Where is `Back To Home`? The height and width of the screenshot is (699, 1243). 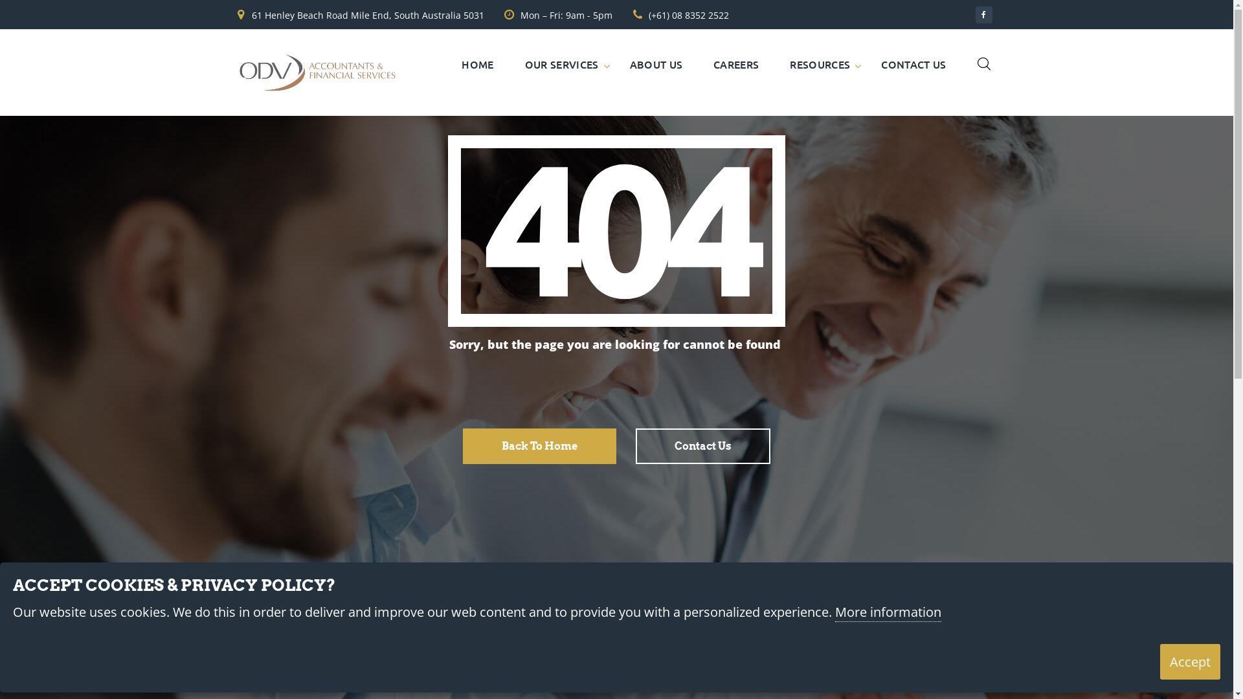 Back To Home is located at coordinates (540, 447).